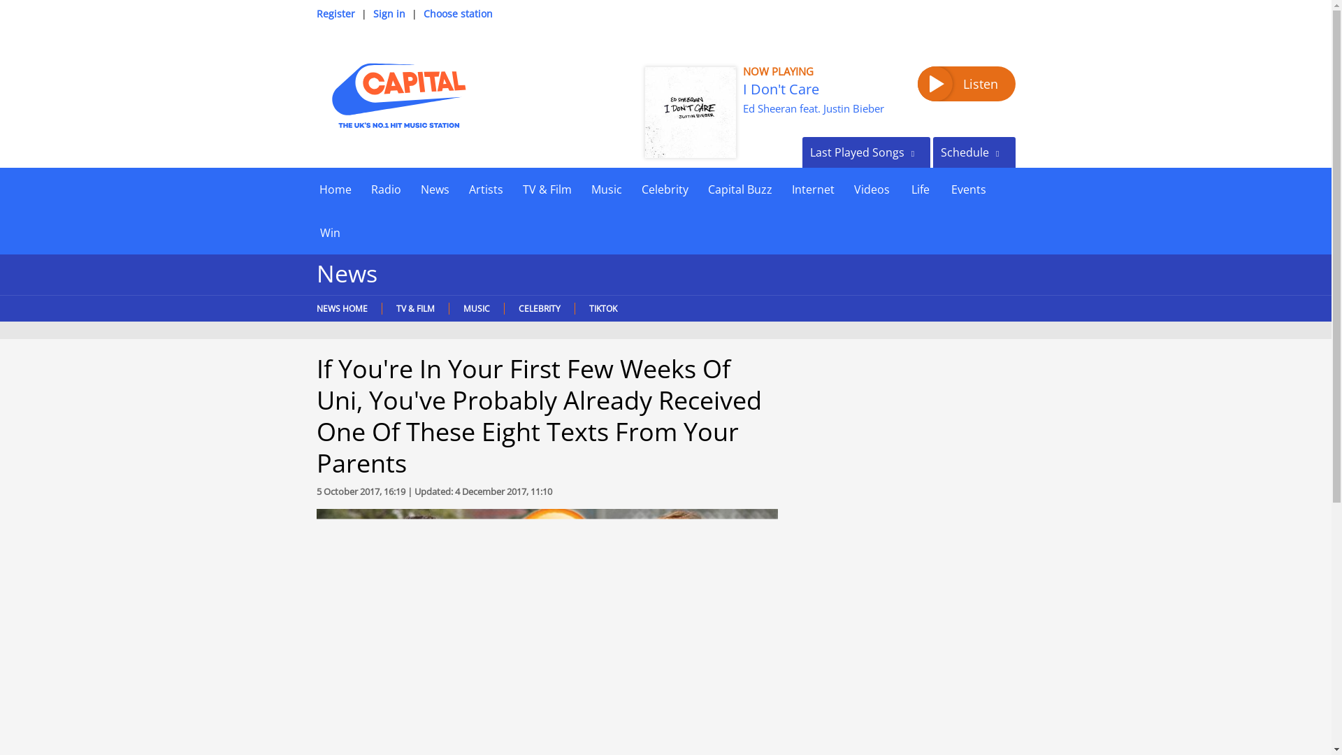 This screenshot has width=1342, height=755. I want to click on CELEBRITY, so click(538, 309).